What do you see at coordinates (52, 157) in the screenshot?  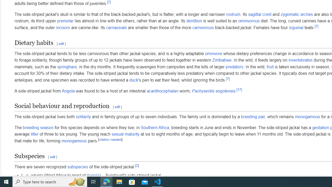 I see `edit` at bounding box center [52, 157].